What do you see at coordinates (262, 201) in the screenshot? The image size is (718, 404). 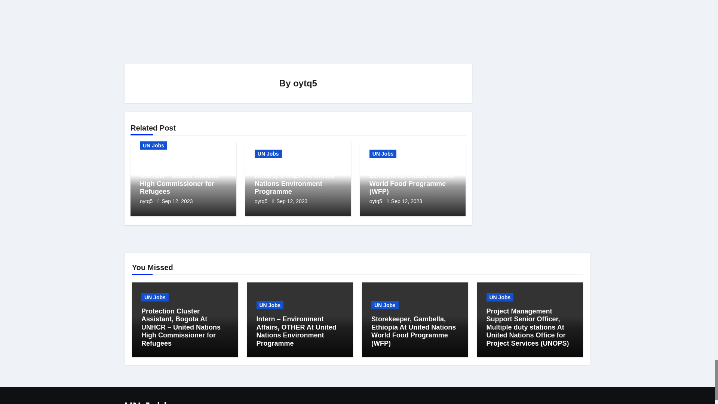 I see `oytq5` at bounding box center [262, 201].